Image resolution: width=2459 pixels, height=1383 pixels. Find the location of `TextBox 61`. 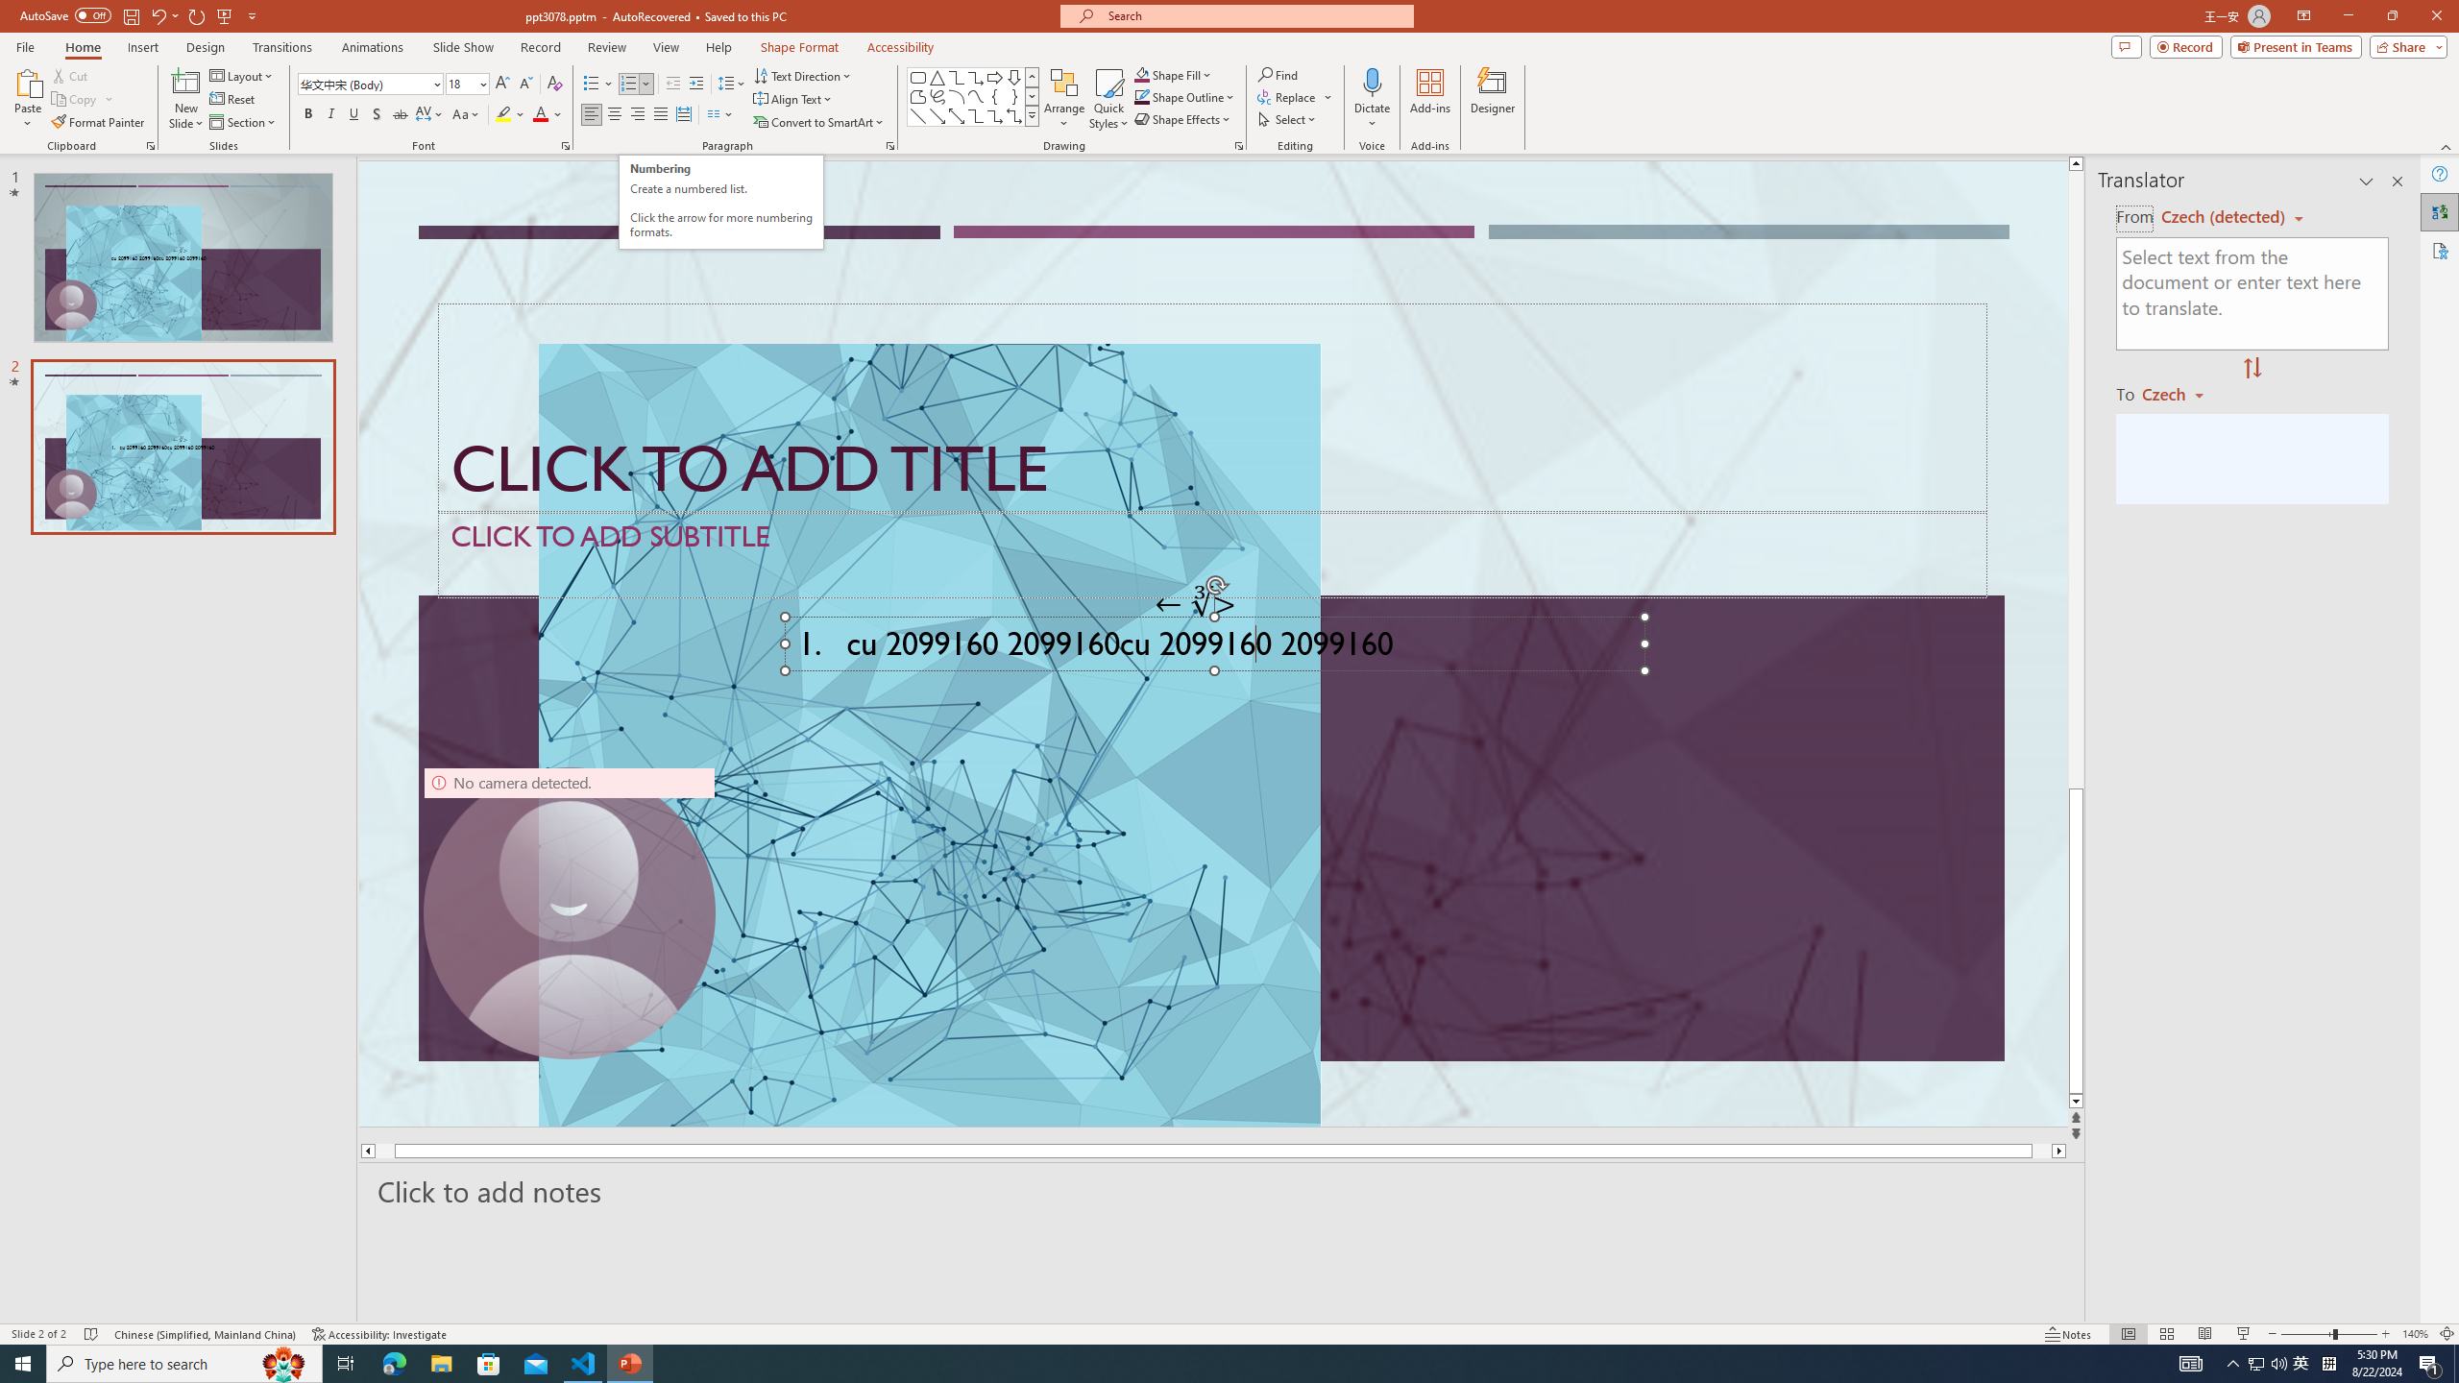

TextBox 61 is located at coordinates (1212, 648).